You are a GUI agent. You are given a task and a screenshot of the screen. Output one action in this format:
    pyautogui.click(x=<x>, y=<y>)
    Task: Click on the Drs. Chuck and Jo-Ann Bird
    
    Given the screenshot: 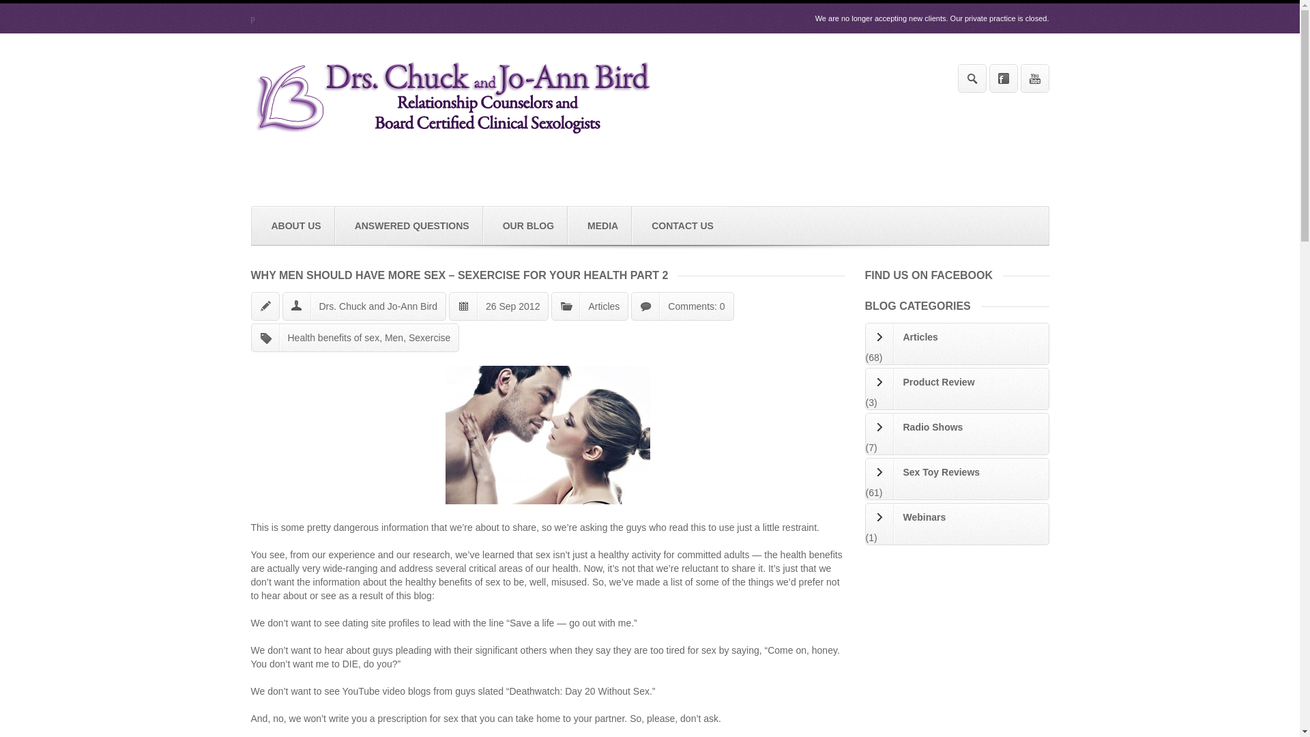 What is the action you would take?
    pyautogui.click(x=378, y=306)
    